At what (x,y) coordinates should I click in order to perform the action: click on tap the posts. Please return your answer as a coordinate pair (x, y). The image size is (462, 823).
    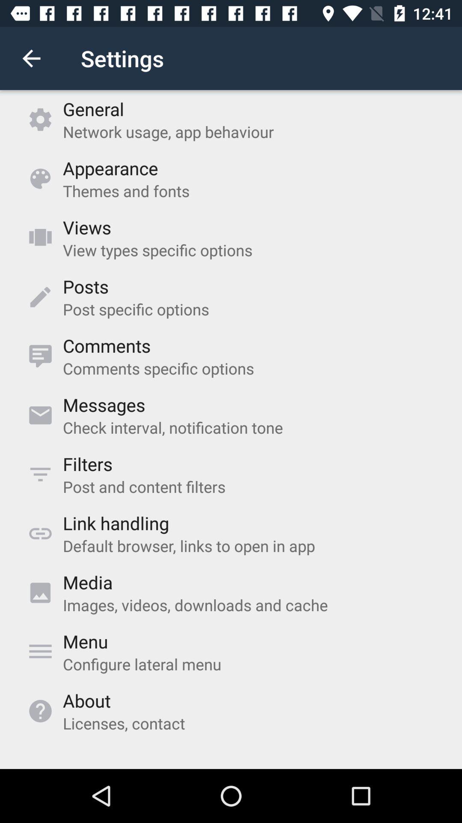
    Looking at the image, I should click on (86, 286).